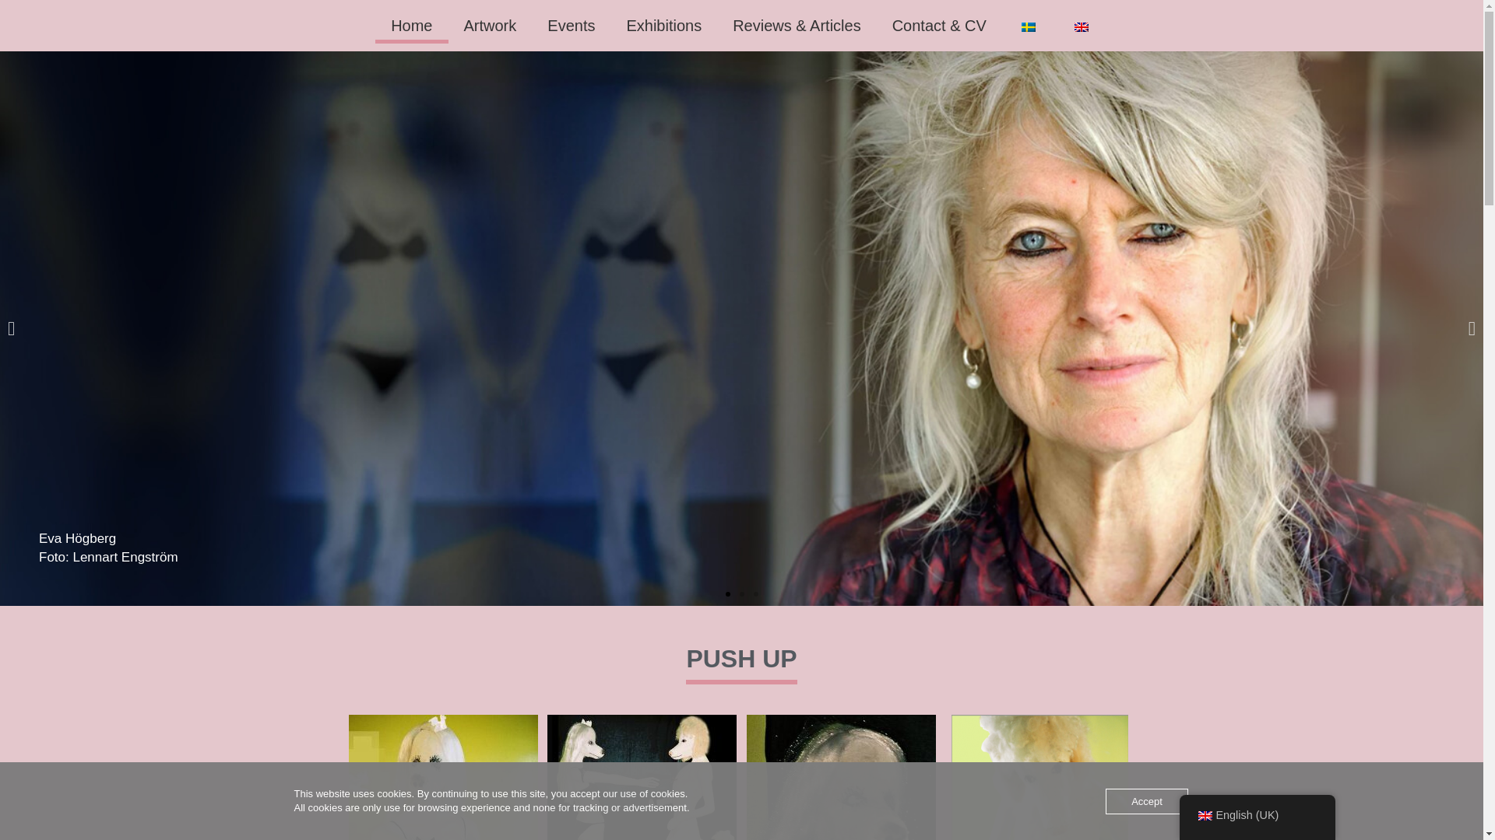 This screenshot has height=840, width=1495. Describe the element at coordinates (1028, 27) in the screenshot. I see `Swedish` at that location.